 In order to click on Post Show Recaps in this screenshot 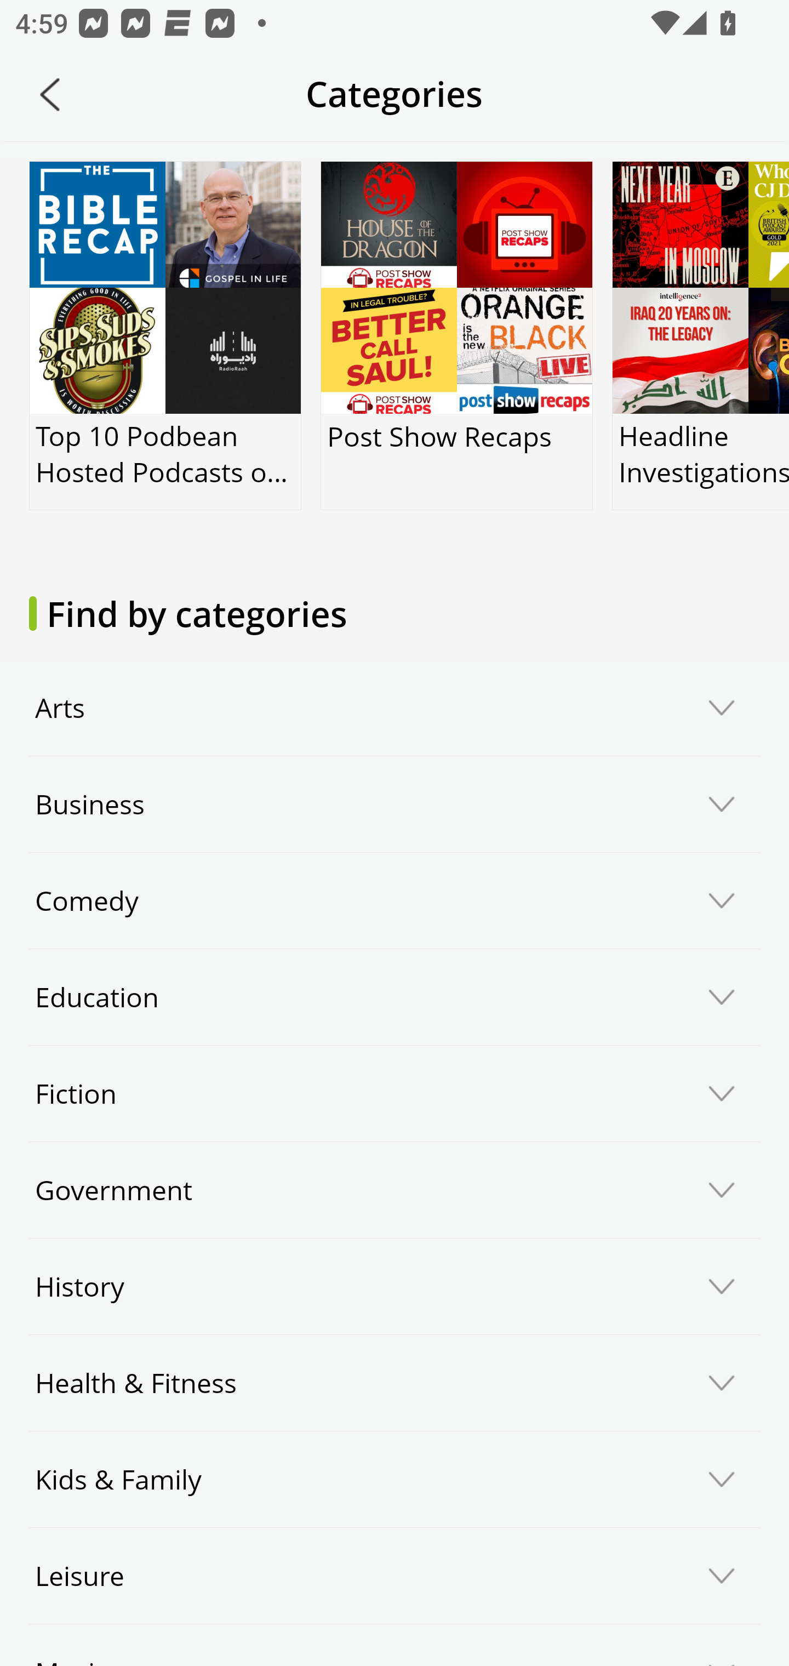, I will do `click(456, 335)`.